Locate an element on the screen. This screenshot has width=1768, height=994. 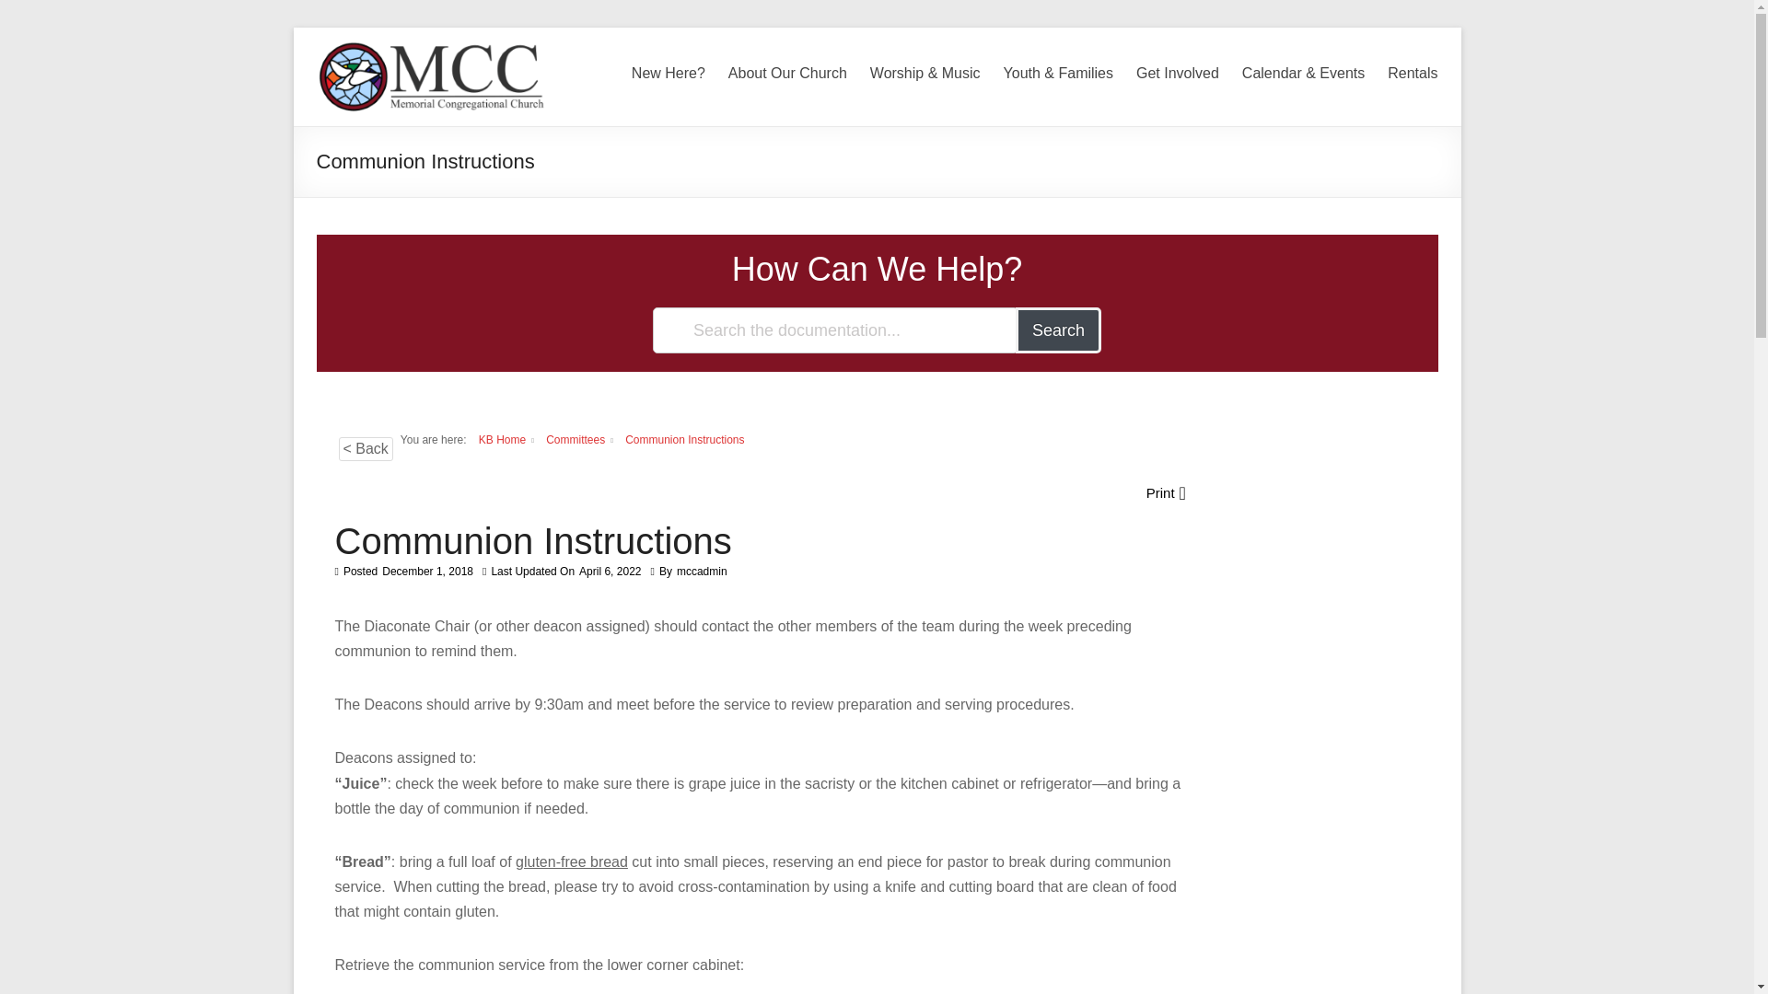
New Here? is located at coordinates (669, 74).